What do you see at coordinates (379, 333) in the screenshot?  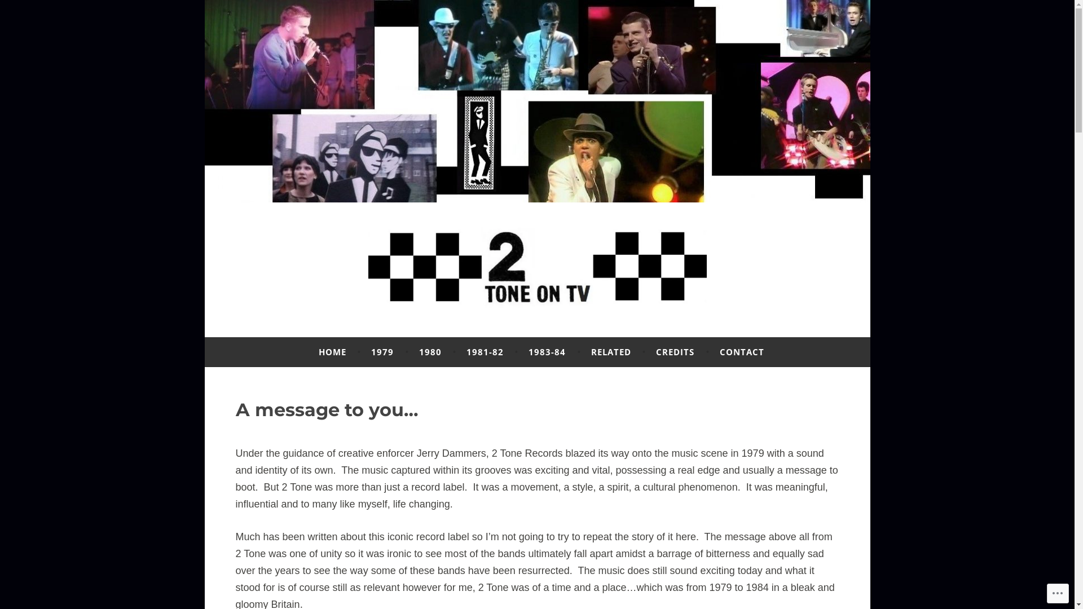 I see `www.2toneontv.com` at bounding box center [379, 333].